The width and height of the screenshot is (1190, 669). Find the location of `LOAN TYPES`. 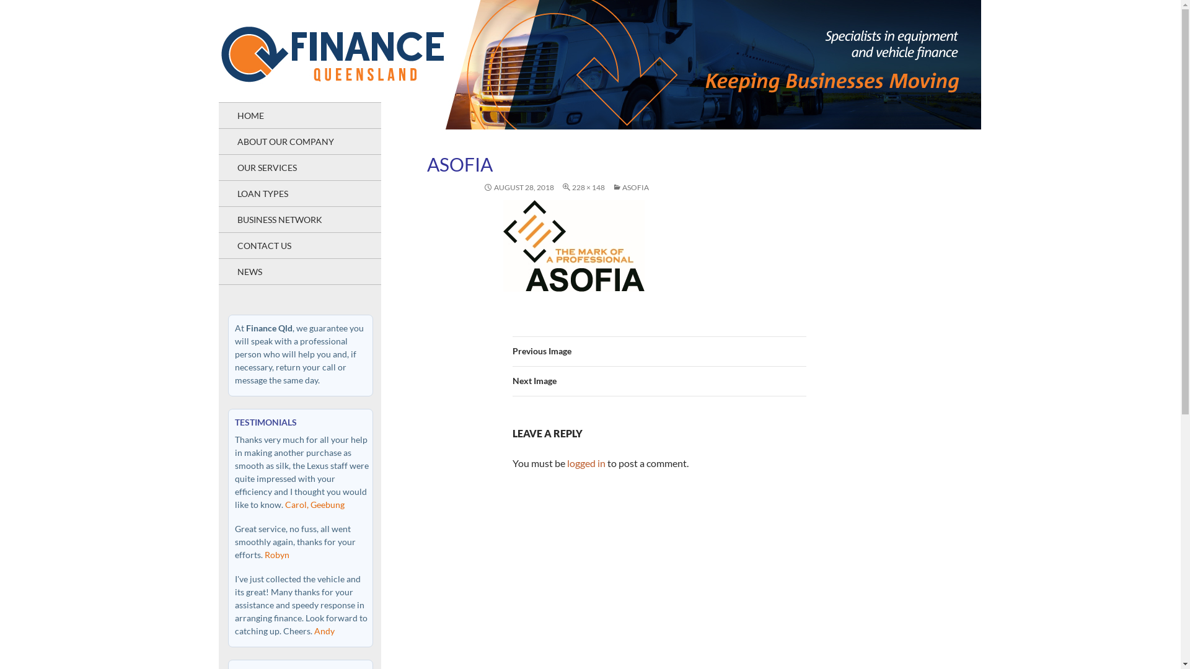

LOAN TYPES is located at coordinates (299, 193).